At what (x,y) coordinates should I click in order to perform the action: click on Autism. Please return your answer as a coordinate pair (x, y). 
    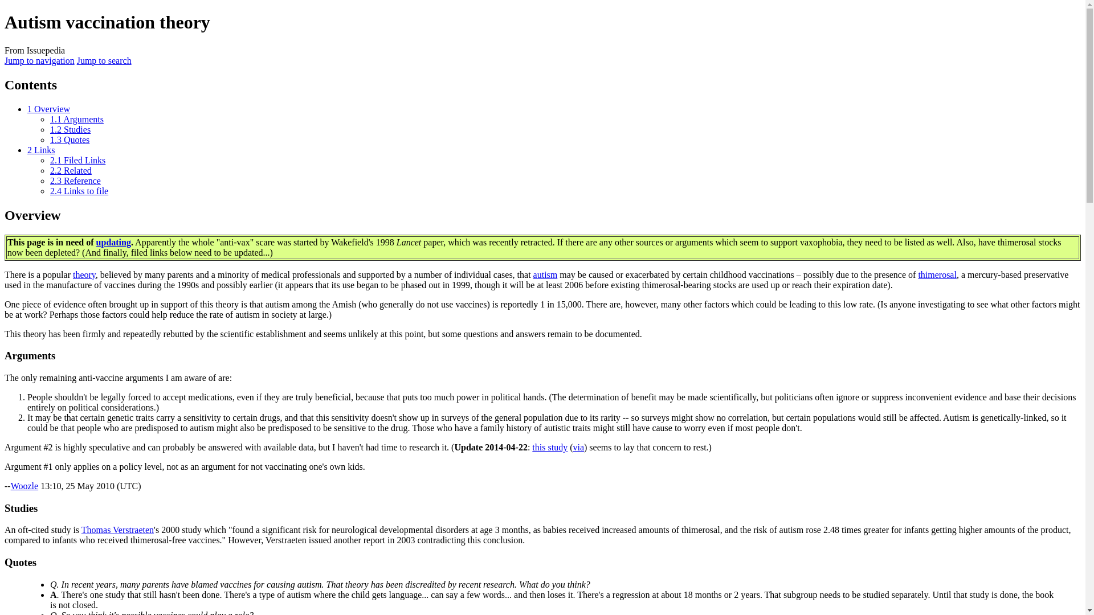
    Looking at the image, I should click on (546, 274).